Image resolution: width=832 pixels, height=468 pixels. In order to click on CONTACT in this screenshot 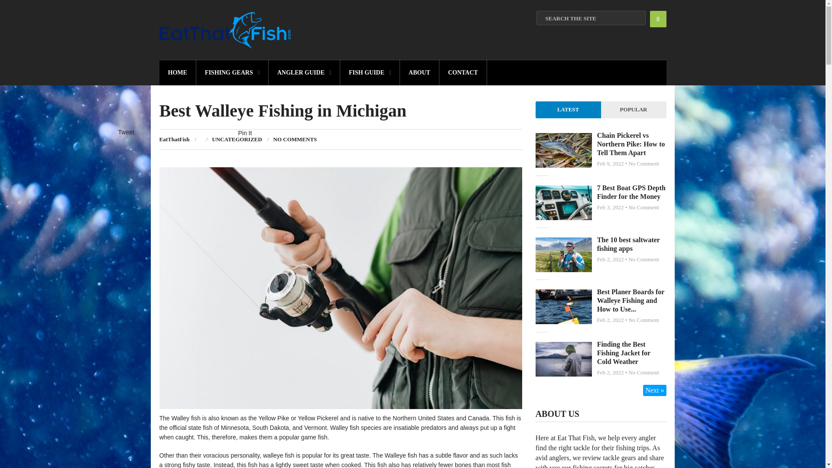, I will do `click(463, 72)`.